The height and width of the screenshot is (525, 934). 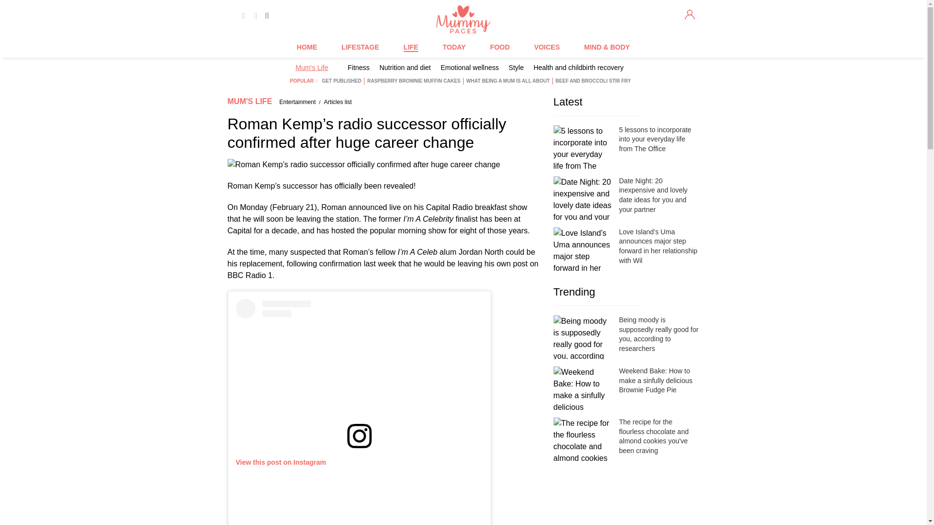 I want to click on LIFE, so click(x=411, y=47).